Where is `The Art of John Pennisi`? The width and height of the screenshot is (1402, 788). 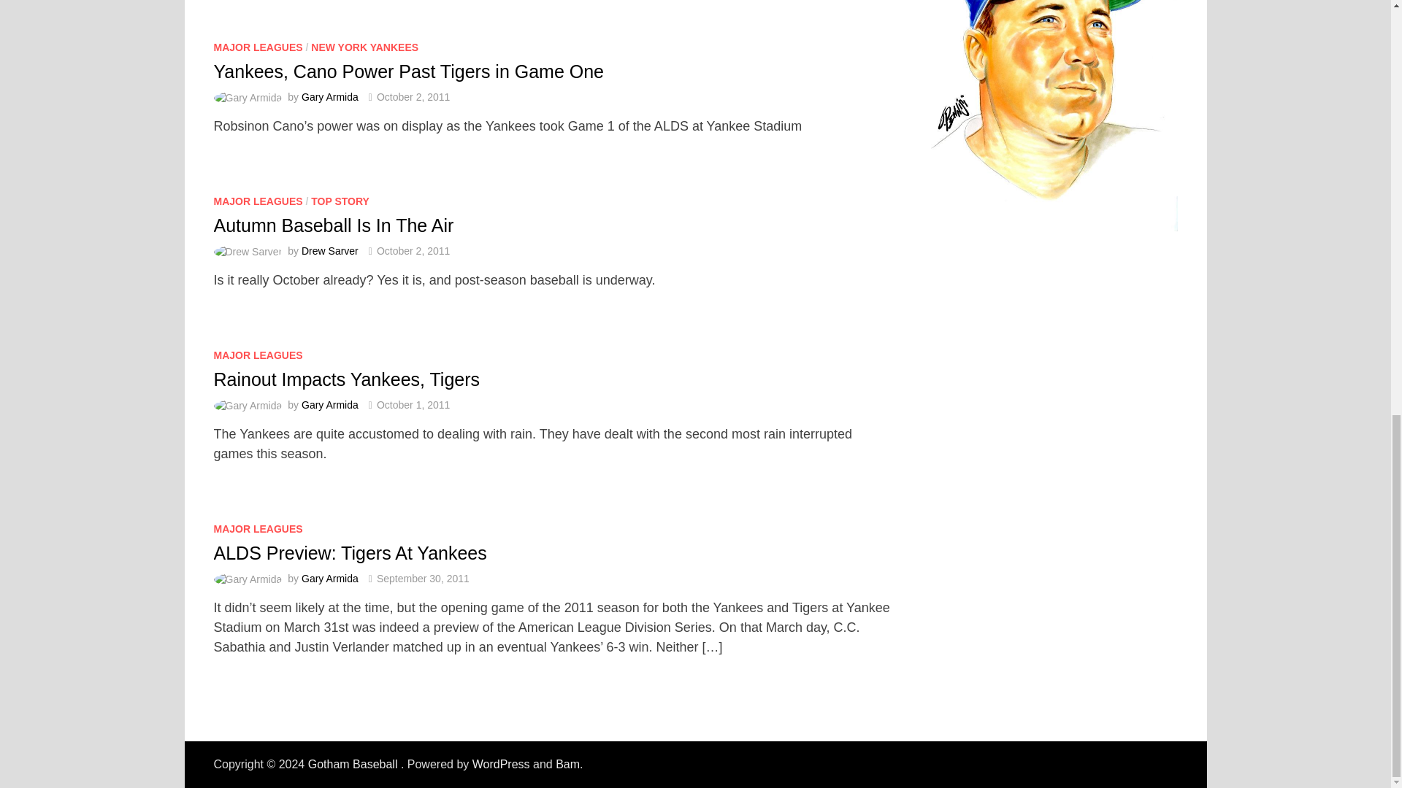
The Art of John Pennisi is located at coordinates (1050, 115).